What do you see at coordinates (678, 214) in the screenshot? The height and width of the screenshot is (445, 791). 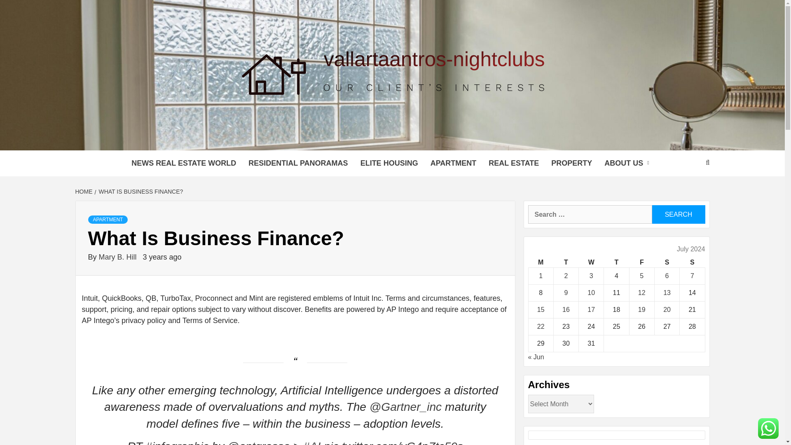 I see `Search` at bounding box center [678, 214].